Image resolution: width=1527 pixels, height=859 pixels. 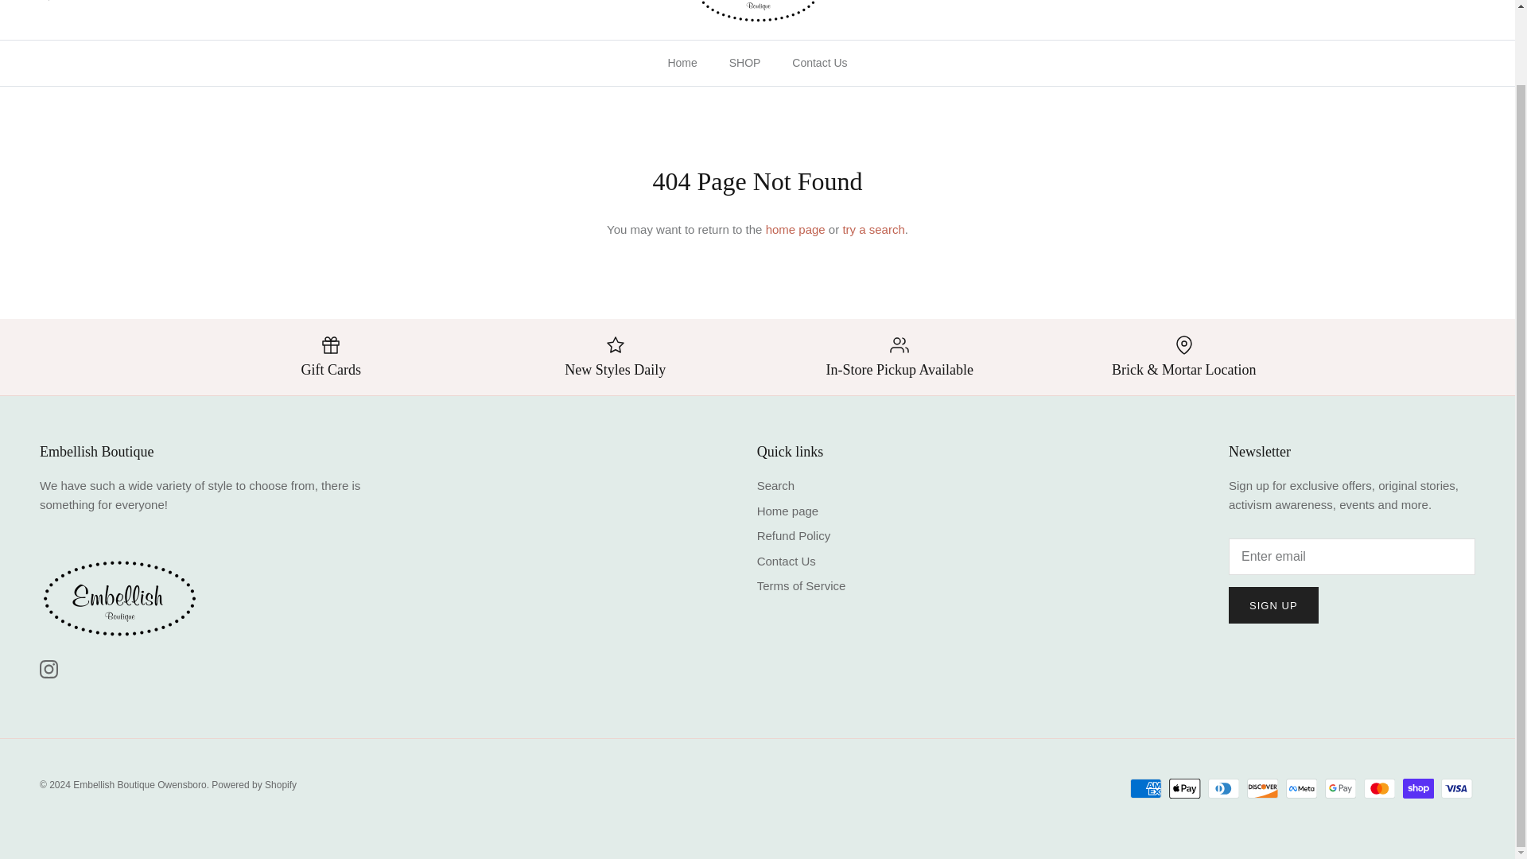 I want to click on Cart, so click(x=1461, y=1).